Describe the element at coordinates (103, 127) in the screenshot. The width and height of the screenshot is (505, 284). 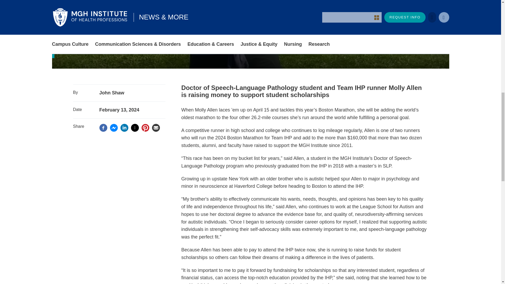
I see `Facebook` at that location.